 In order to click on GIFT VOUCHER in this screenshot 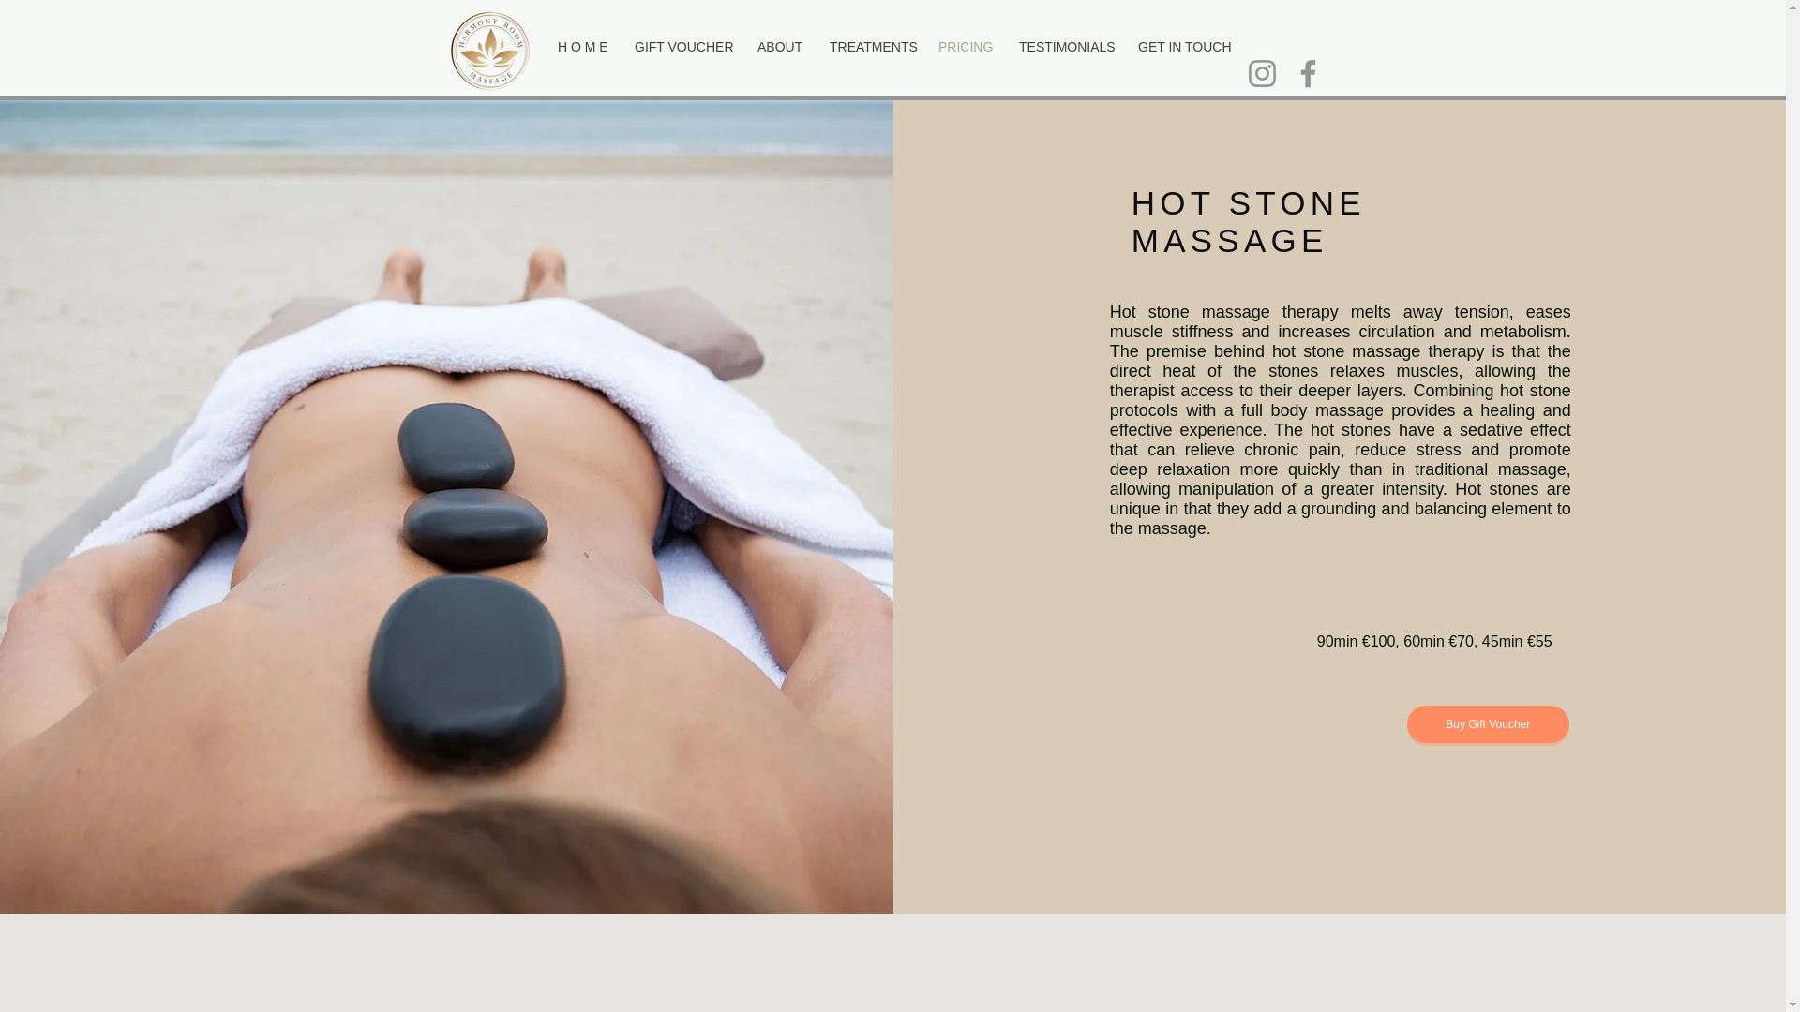, I will do `click(682, 47)`.